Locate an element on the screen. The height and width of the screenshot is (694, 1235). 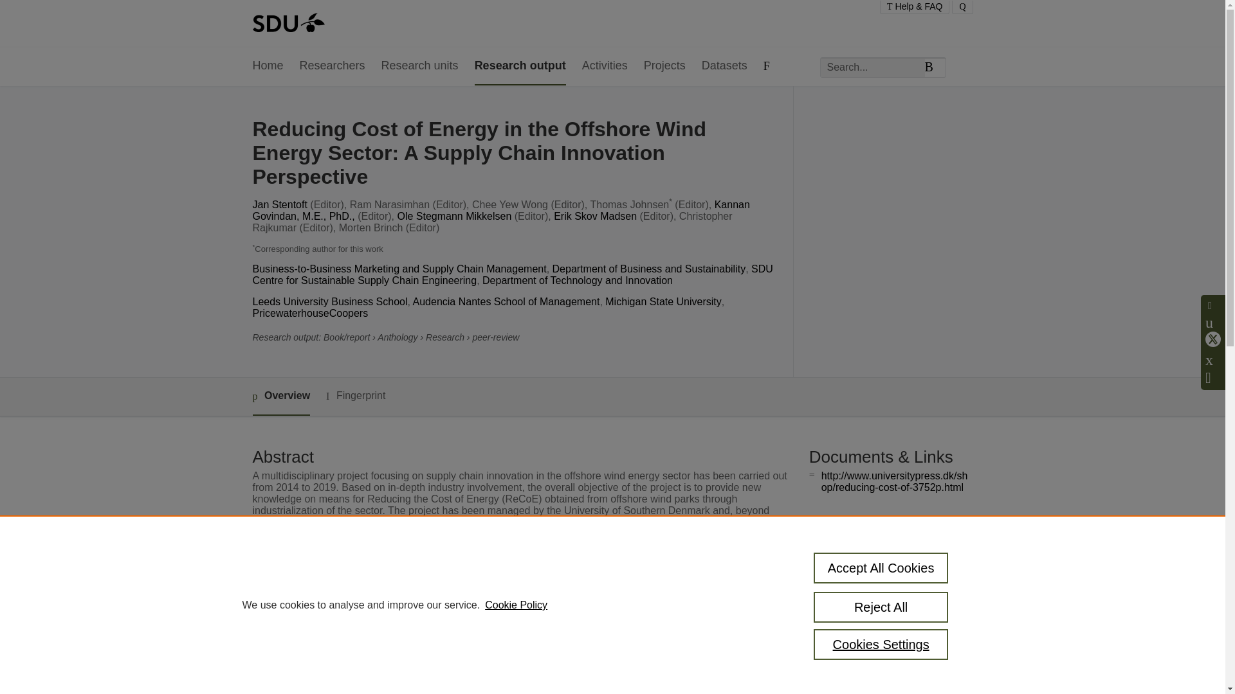
Michigan State University is located at coordinates (663, 302).